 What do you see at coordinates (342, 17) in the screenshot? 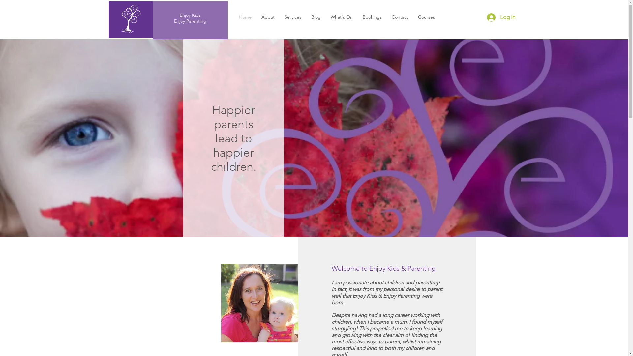
I see `What's On` at bounding box center [342, 17].